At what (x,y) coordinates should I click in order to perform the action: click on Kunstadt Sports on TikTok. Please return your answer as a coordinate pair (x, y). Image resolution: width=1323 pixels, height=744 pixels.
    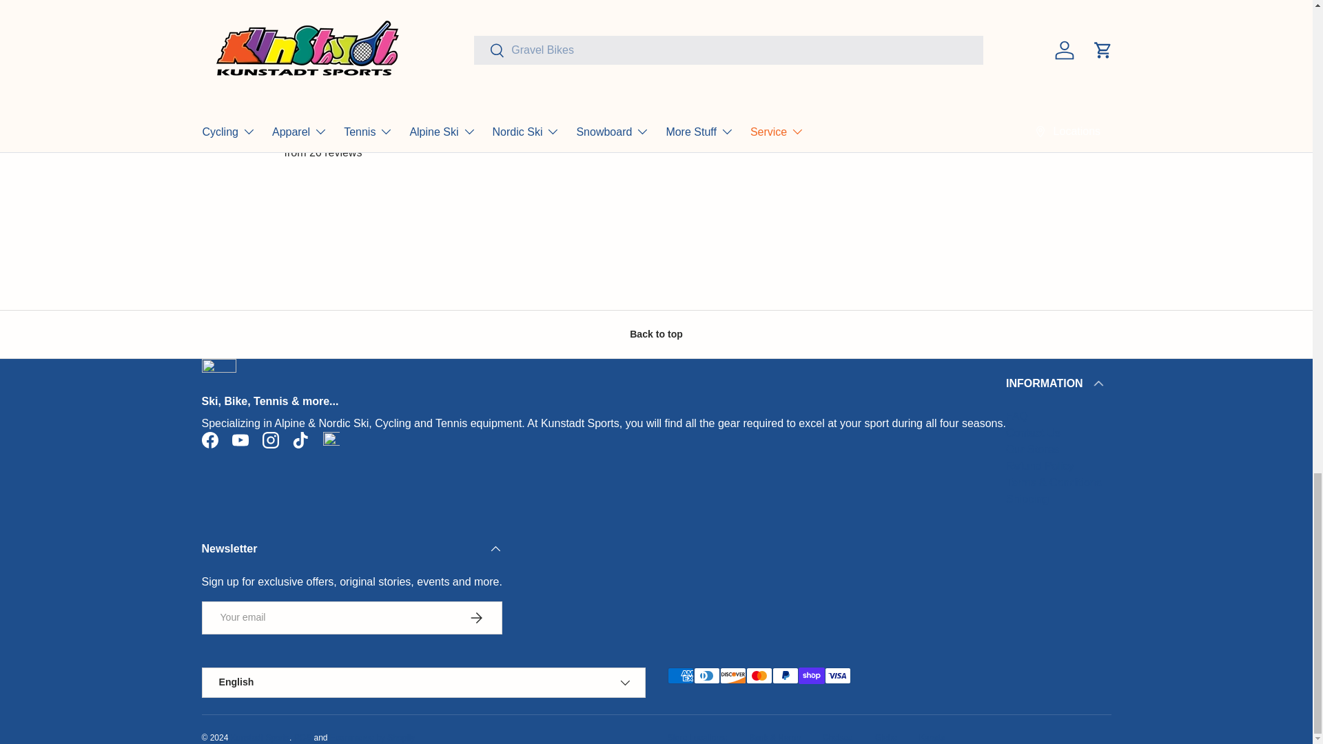
    Looking at the image, I should click on (300, 440).